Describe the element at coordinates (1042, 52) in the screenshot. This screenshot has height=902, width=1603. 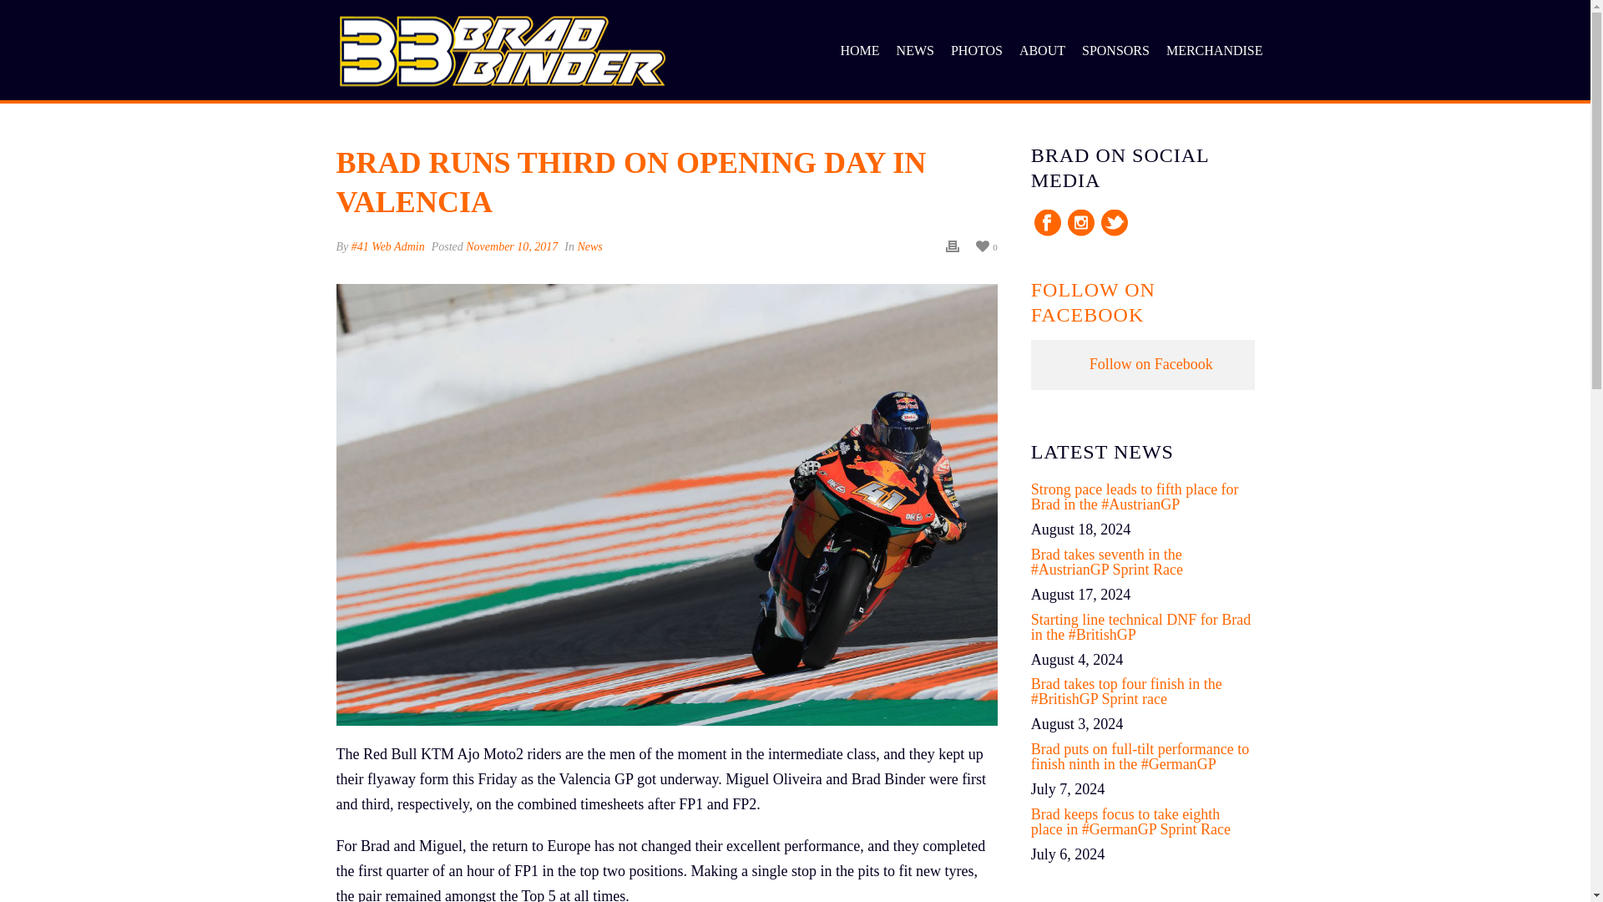
I see `ABOUT` at that location.